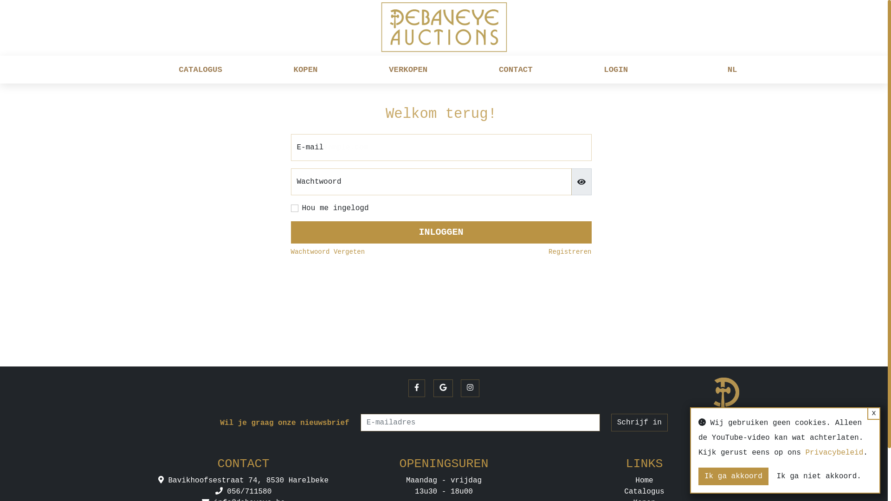 The image size is (891, 501). What do you see at coordinates (516, 70) in the screenshot?
I see `CONTACT` at bounding box center [516, 70].